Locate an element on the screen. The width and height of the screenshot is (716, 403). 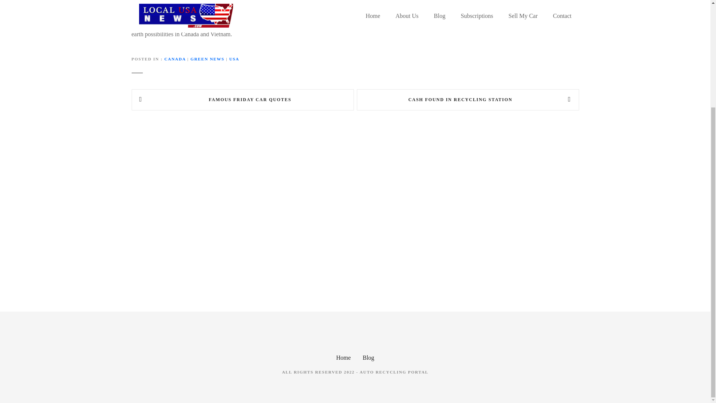
Blog is located at coordinates (368, 357).